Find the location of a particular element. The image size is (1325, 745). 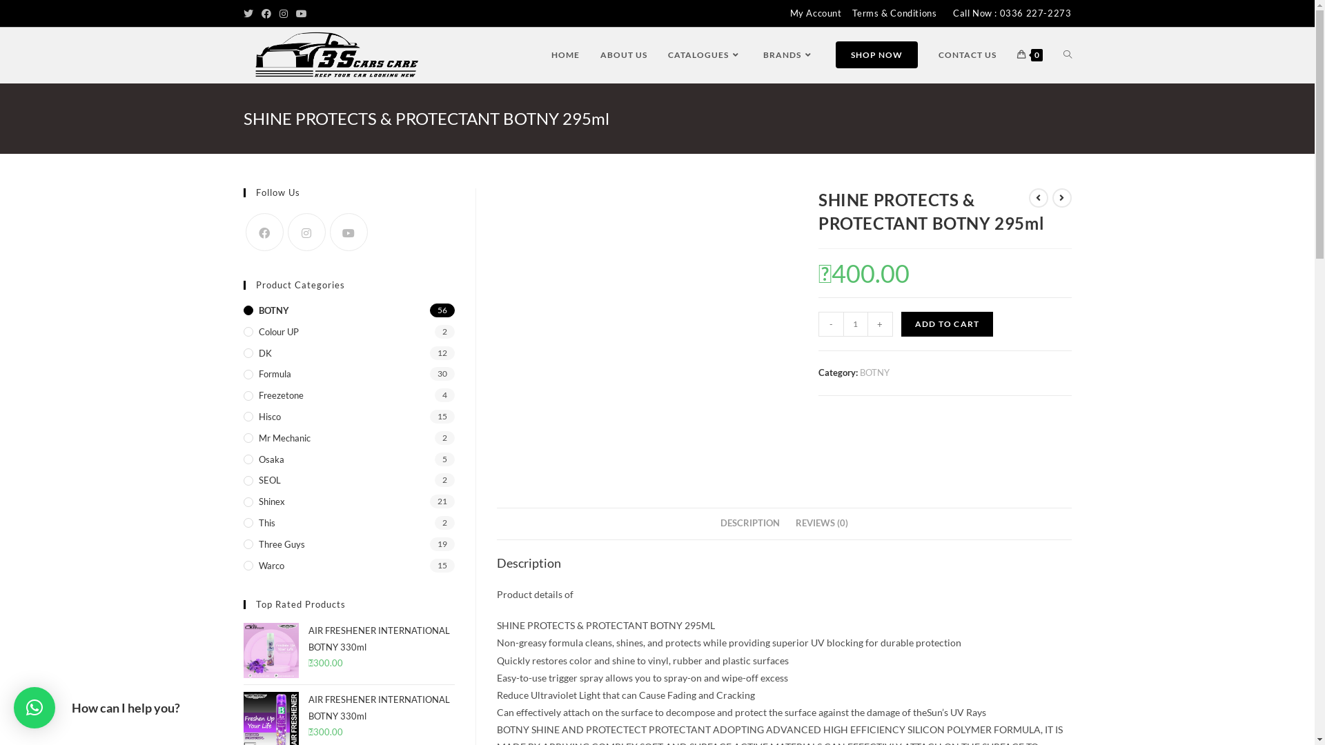

BOTNY is located at coordinates (875, 372).